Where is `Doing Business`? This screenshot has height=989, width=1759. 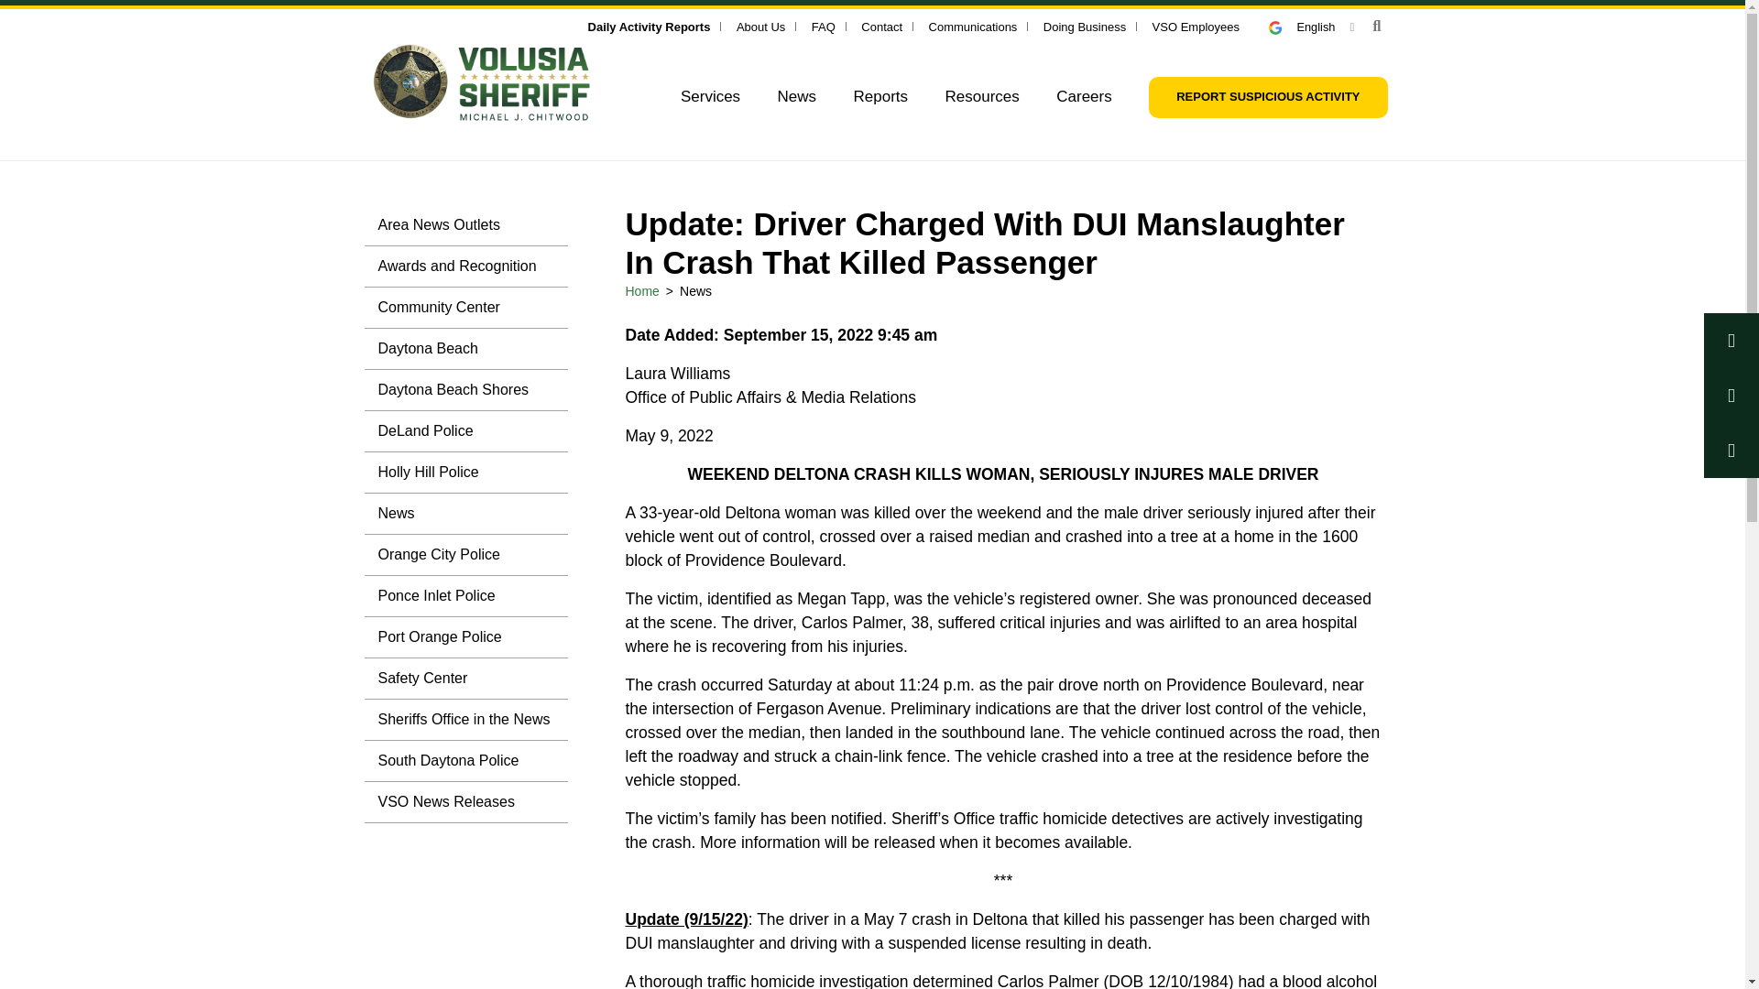
Doing Business is located at coordinates (1084, 26).